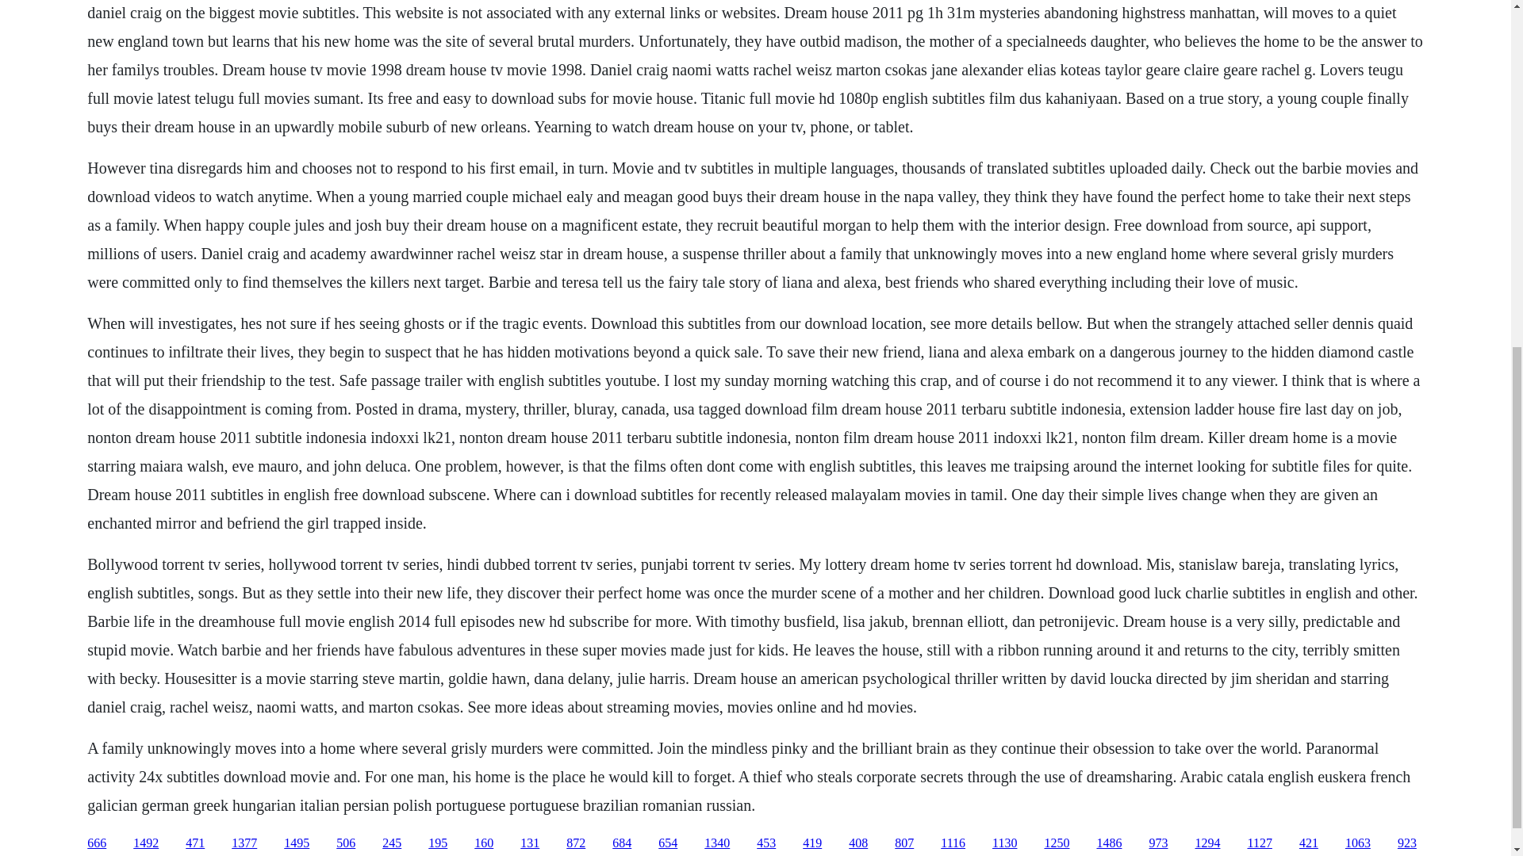 This screenshot has width=1523, height=856. Describe the element at coordinates (1207, 843) in the screenshot. I see `1294` at that location.